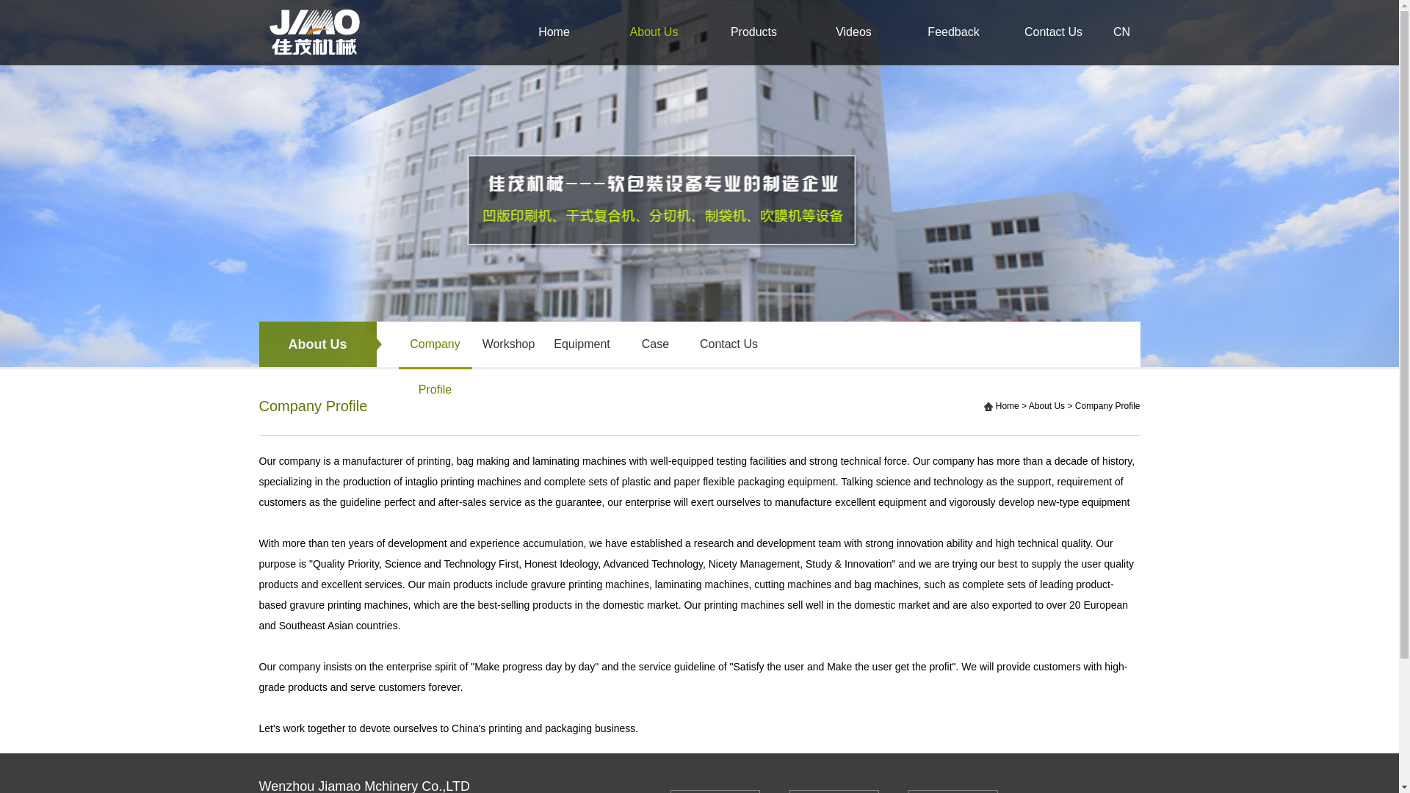 Image resolution: width=1410 pixels, height=793 pixels. Describe the element at coordinates (1052, 32) in the screenshot. I see `Contact Us` at that location.